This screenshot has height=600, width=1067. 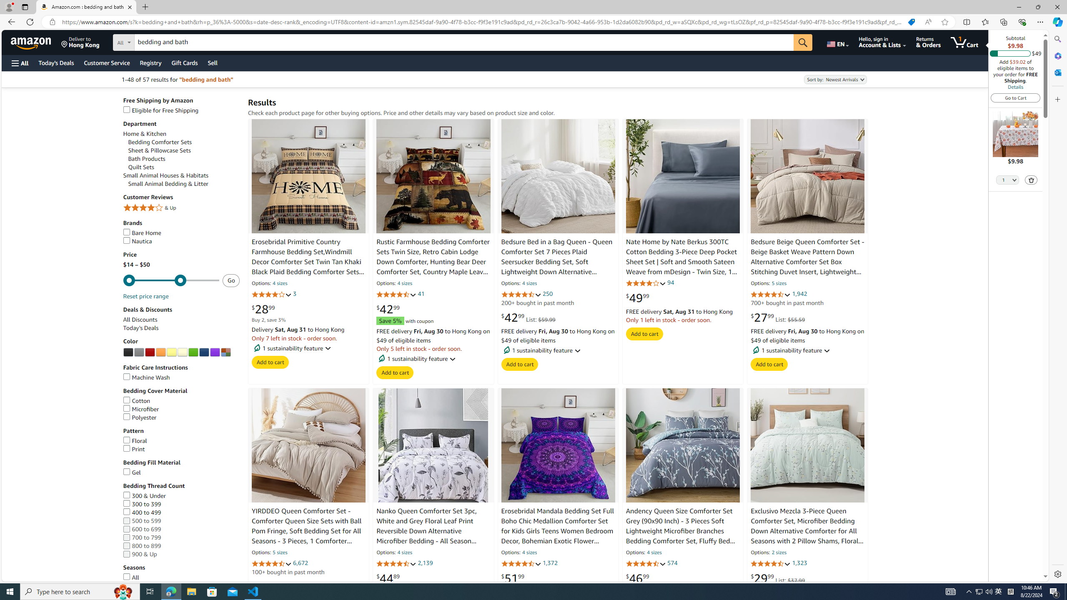 What do you see at coordinates (882, 42) in the screenshot?
I see `Hello, sign in Account & Lists` at bounding box center [882, 42].